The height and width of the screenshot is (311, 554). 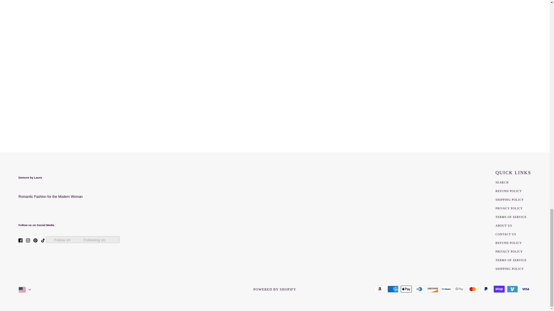 What do you see at coordinates (508, 243) in the screenshot?
I see `Refund policy` at bounding box center [508, 243].